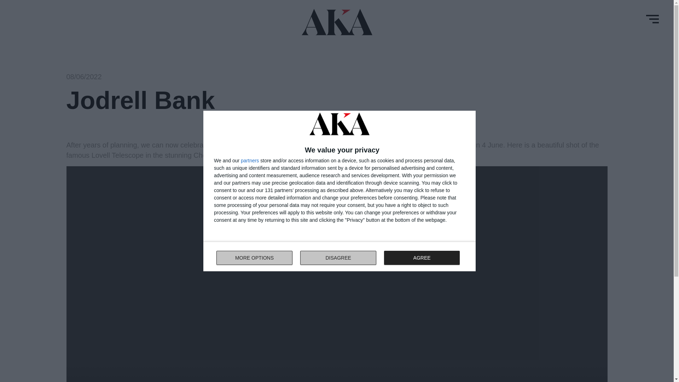 Image resolution: width=679 pixels, height=382 pixels. I want to click on First Light Pavilion, so click(255, 257).